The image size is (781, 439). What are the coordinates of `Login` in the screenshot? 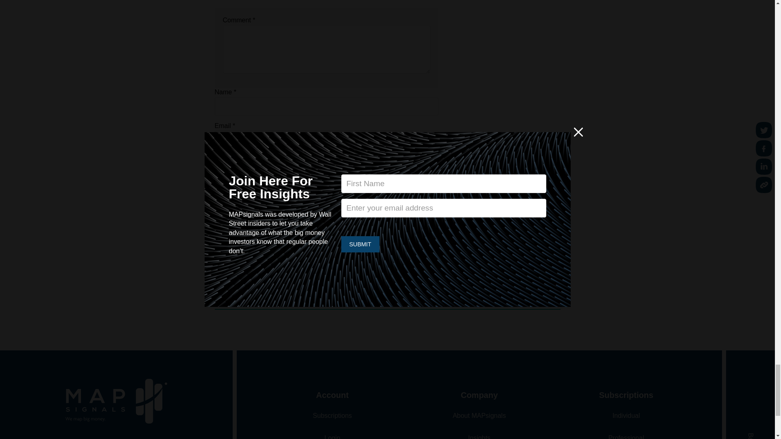 It's located at (333, 437).